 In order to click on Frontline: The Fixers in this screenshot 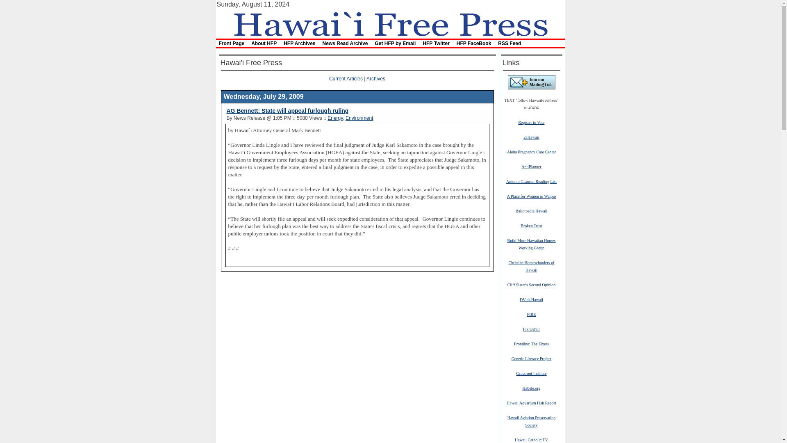, I will do `click(531, 343)`.